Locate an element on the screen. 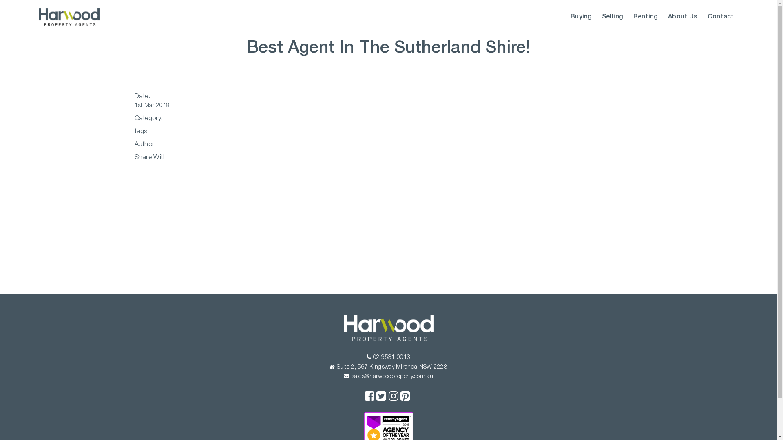  Facebook is located at coordinates (369, 397).